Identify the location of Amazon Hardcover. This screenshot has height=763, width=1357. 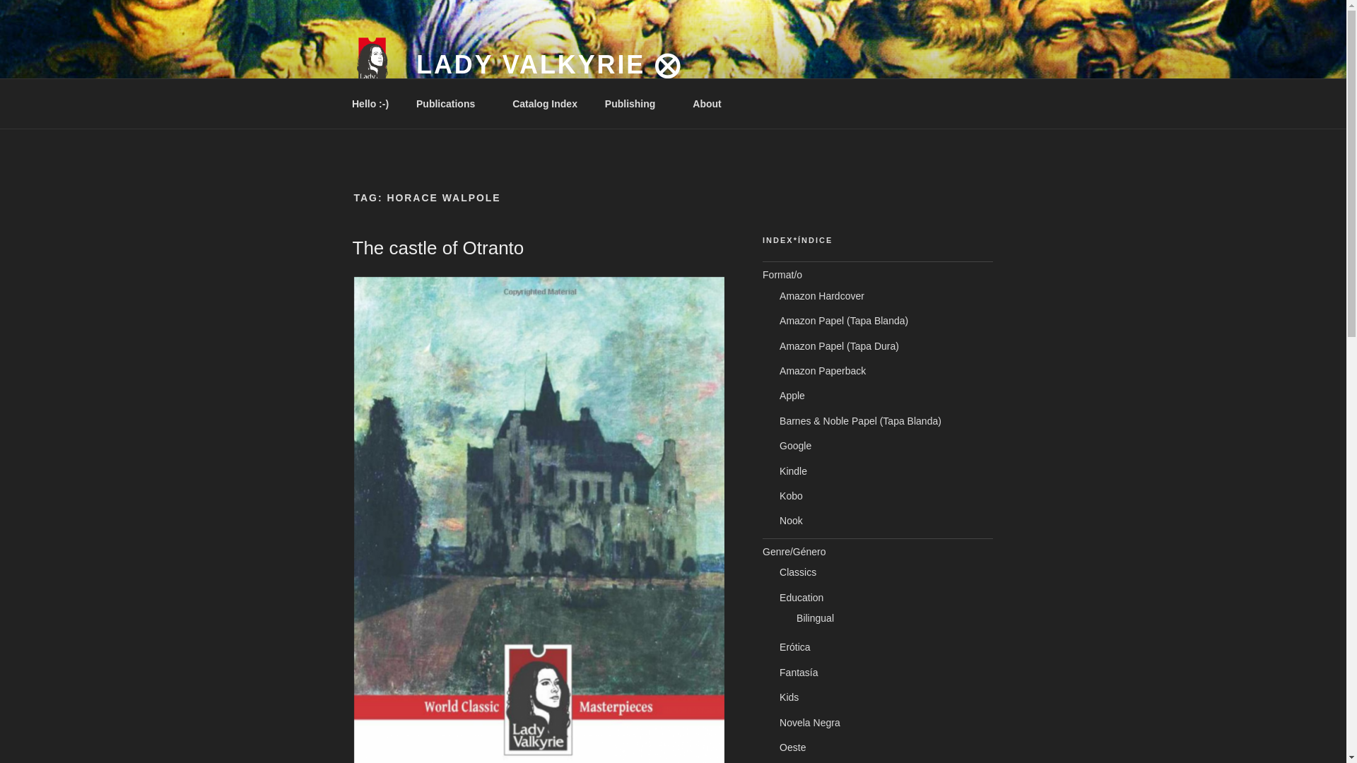
(821, 295).